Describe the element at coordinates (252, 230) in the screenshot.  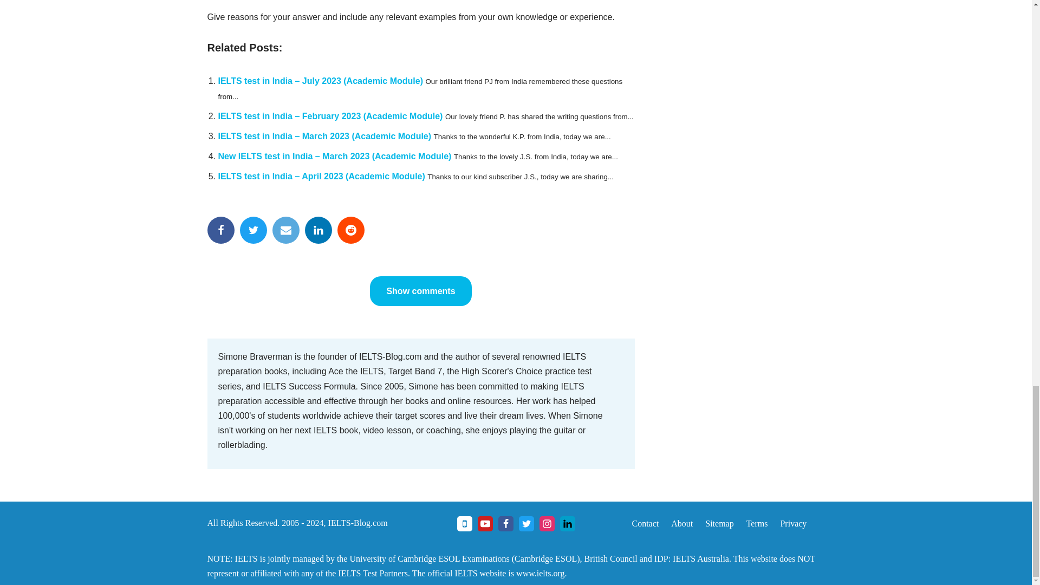
I see `Twitter` at that location.